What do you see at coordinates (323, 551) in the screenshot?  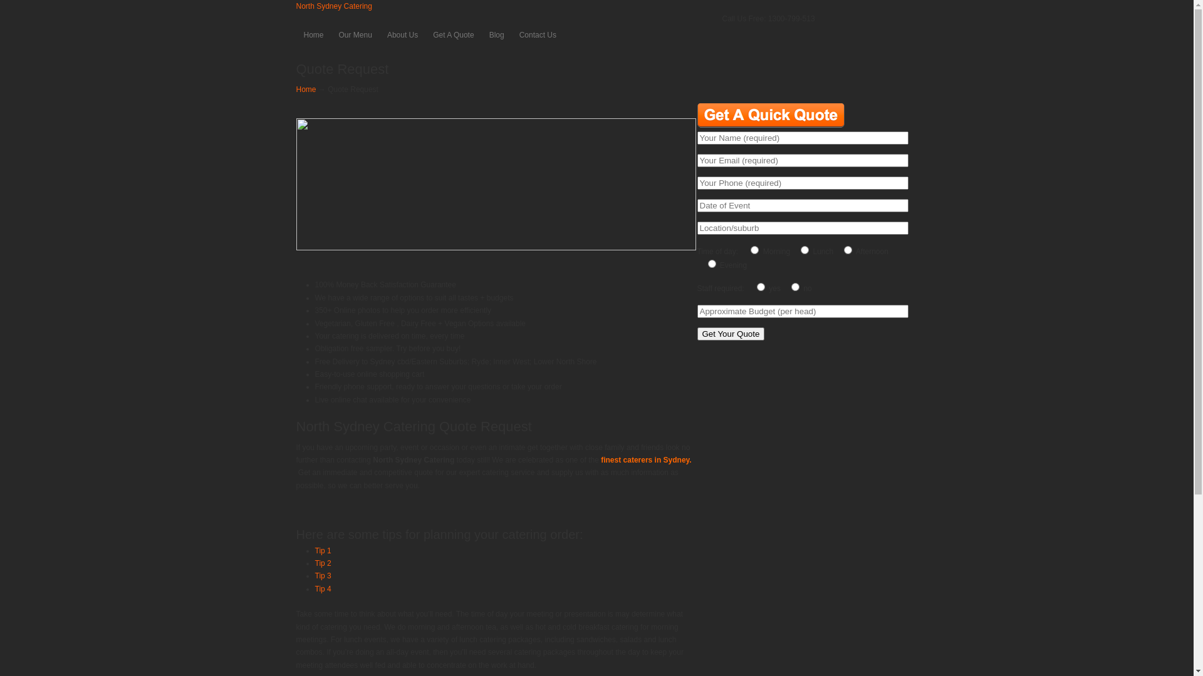 I see `Tip 1` at bounding box center [323, 551].